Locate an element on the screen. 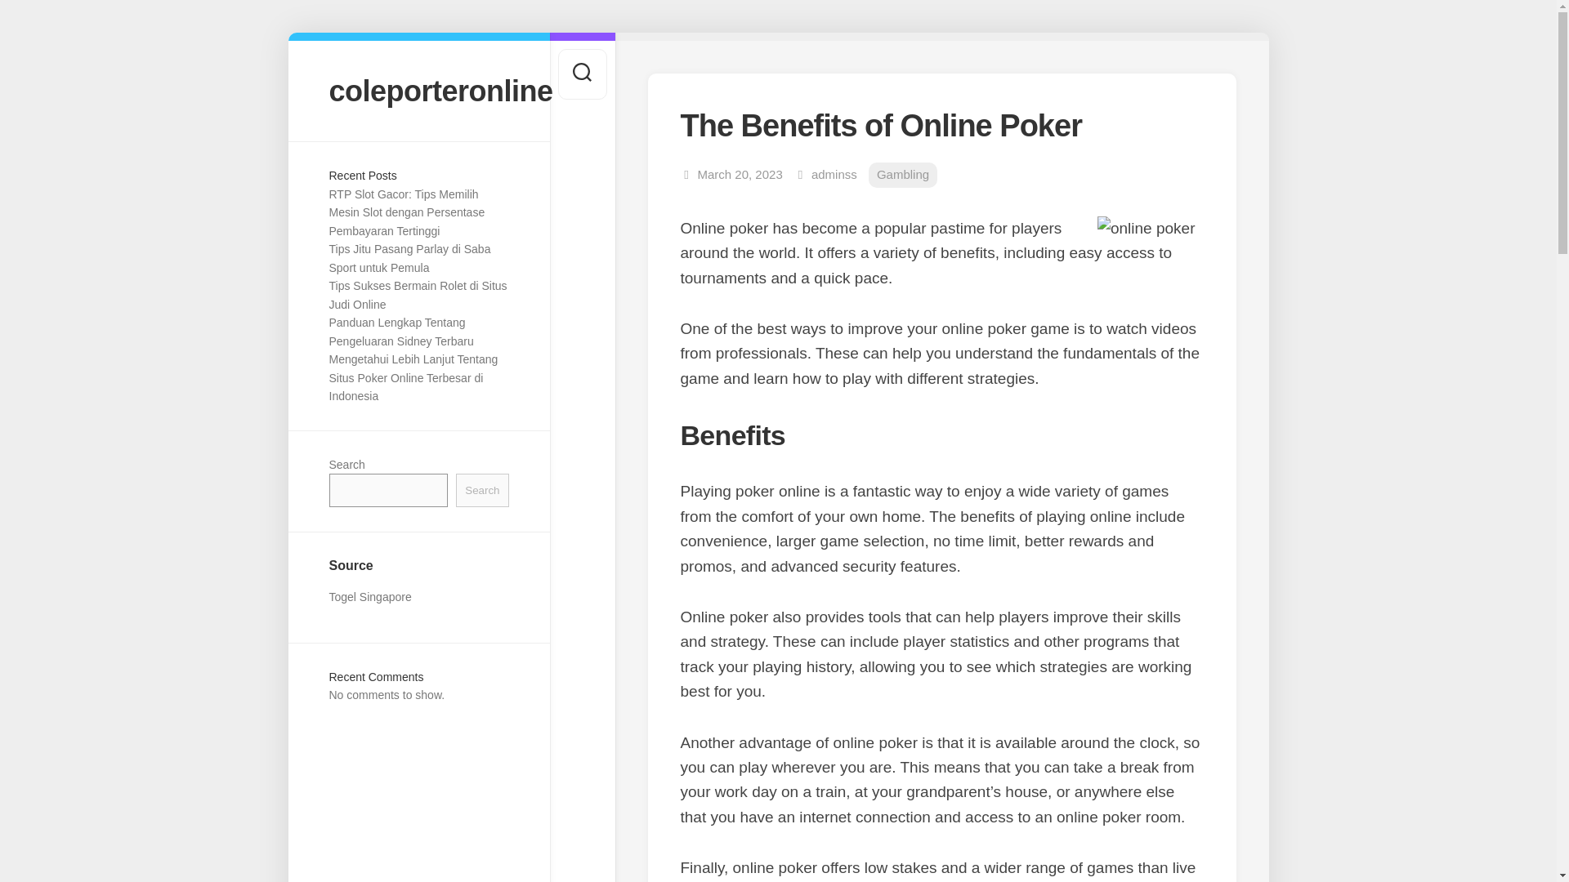 The height and width of the screenshot is (882, 1569). coleporteronline is located at coordinates (418, 90).